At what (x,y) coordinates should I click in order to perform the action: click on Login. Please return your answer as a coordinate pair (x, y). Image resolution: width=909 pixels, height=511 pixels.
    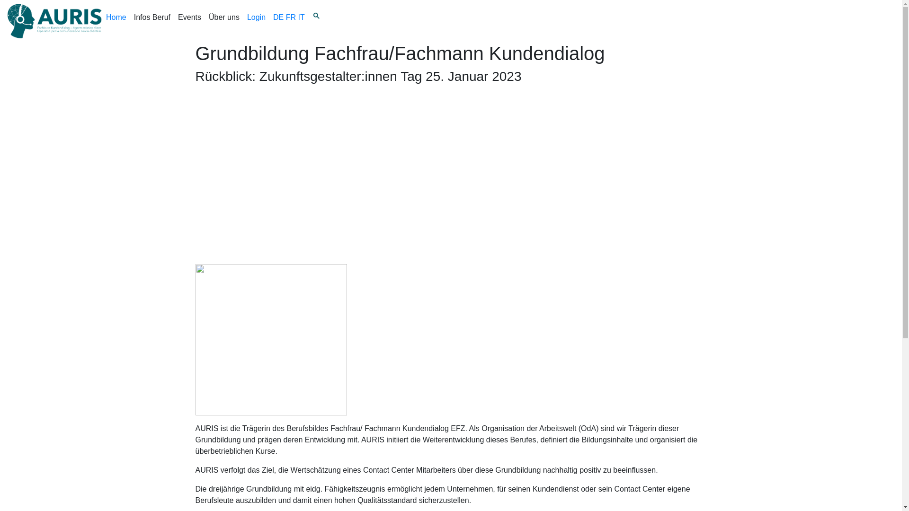
    Looking at the image, I should click on (257, 21).